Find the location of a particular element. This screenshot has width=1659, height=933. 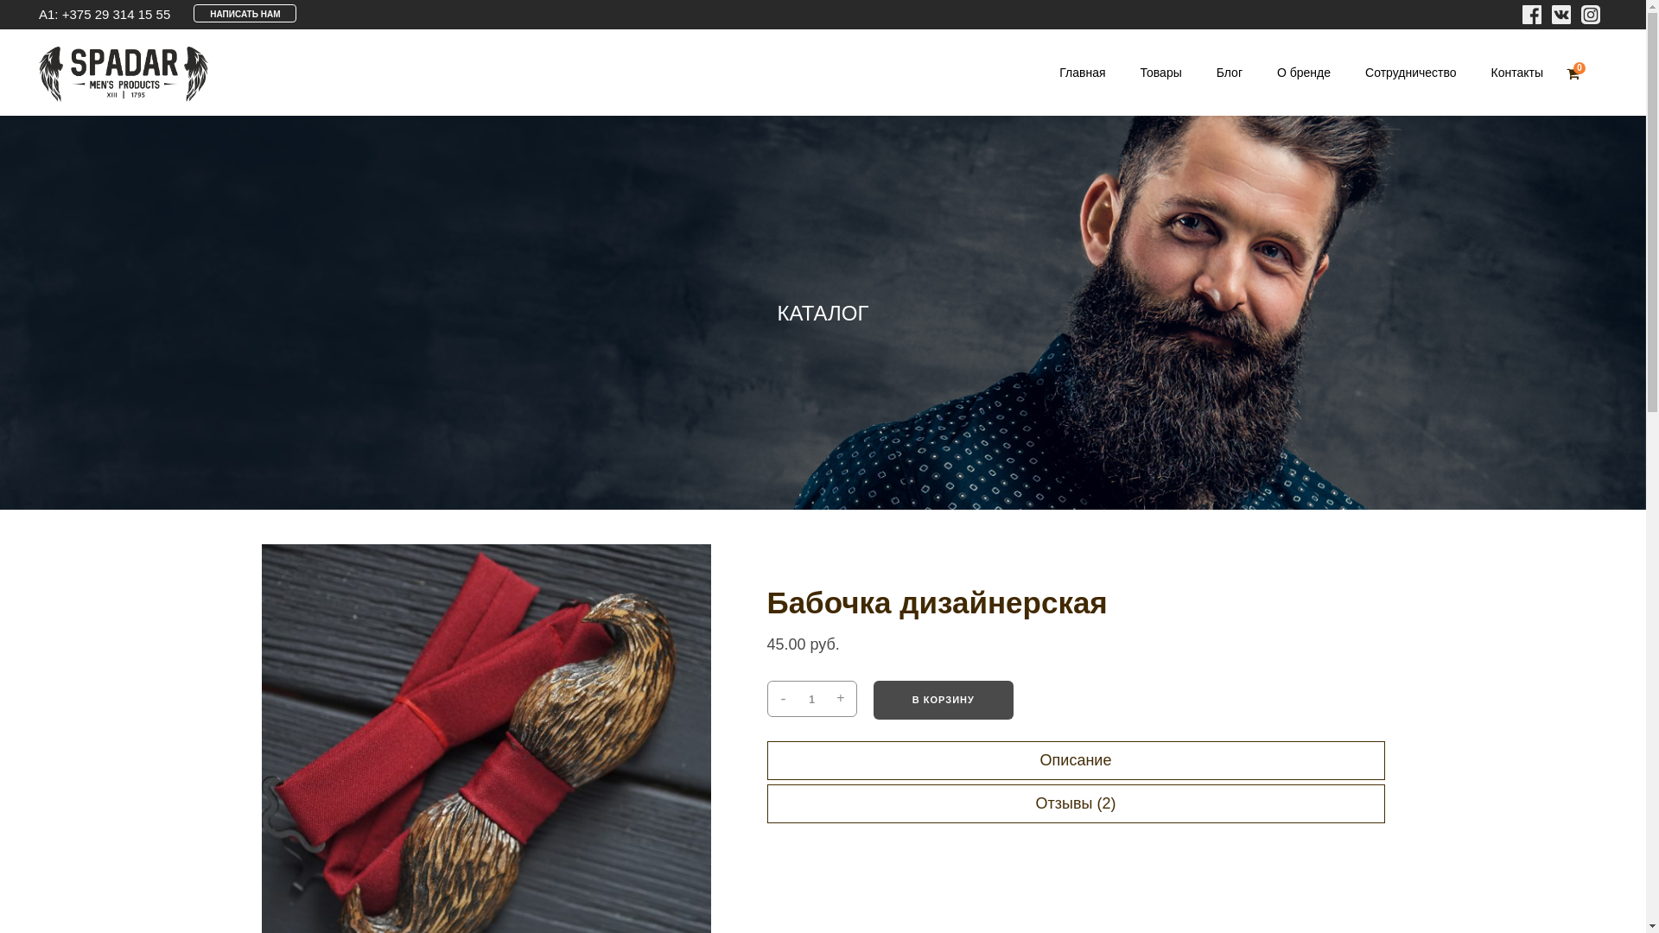

0 is located at coordinates (1573, 73).